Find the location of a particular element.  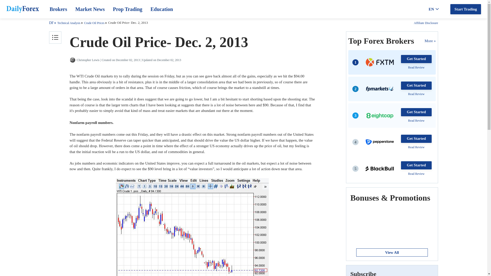

Eightcap is located at coordinates (380, 116).